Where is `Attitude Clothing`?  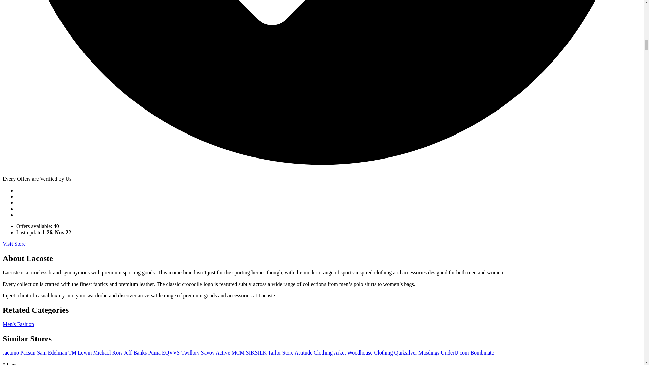
Attitude Clothing is located at coordinates (313, 352).